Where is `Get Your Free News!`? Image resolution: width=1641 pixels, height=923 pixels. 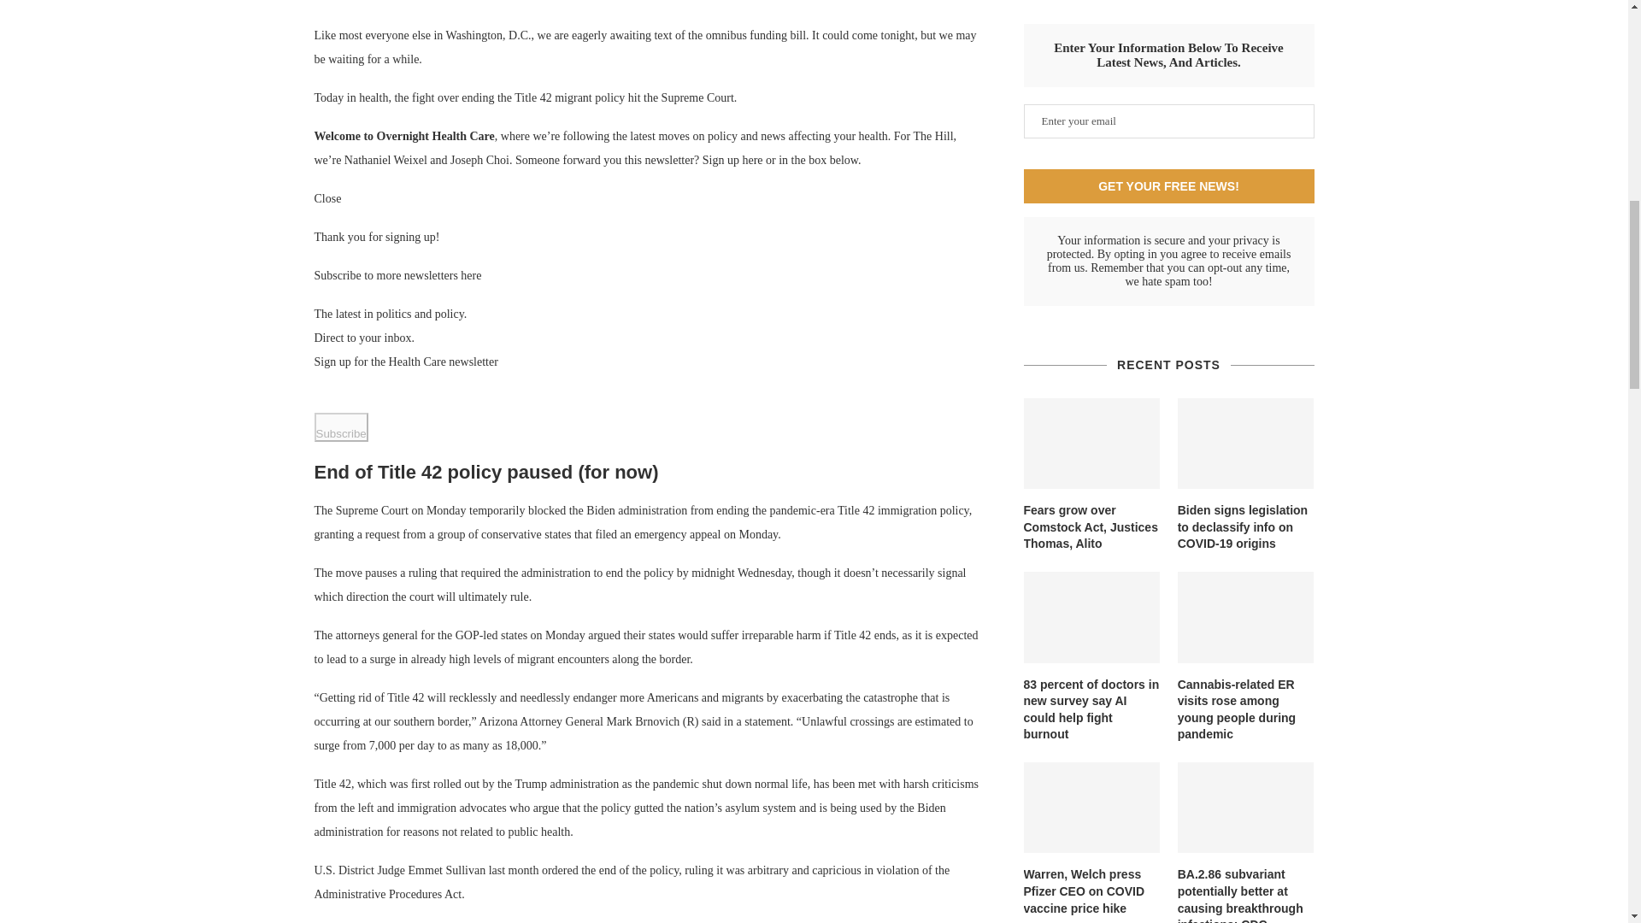
Get Your Free News! is located at coordinates (1169, 185).